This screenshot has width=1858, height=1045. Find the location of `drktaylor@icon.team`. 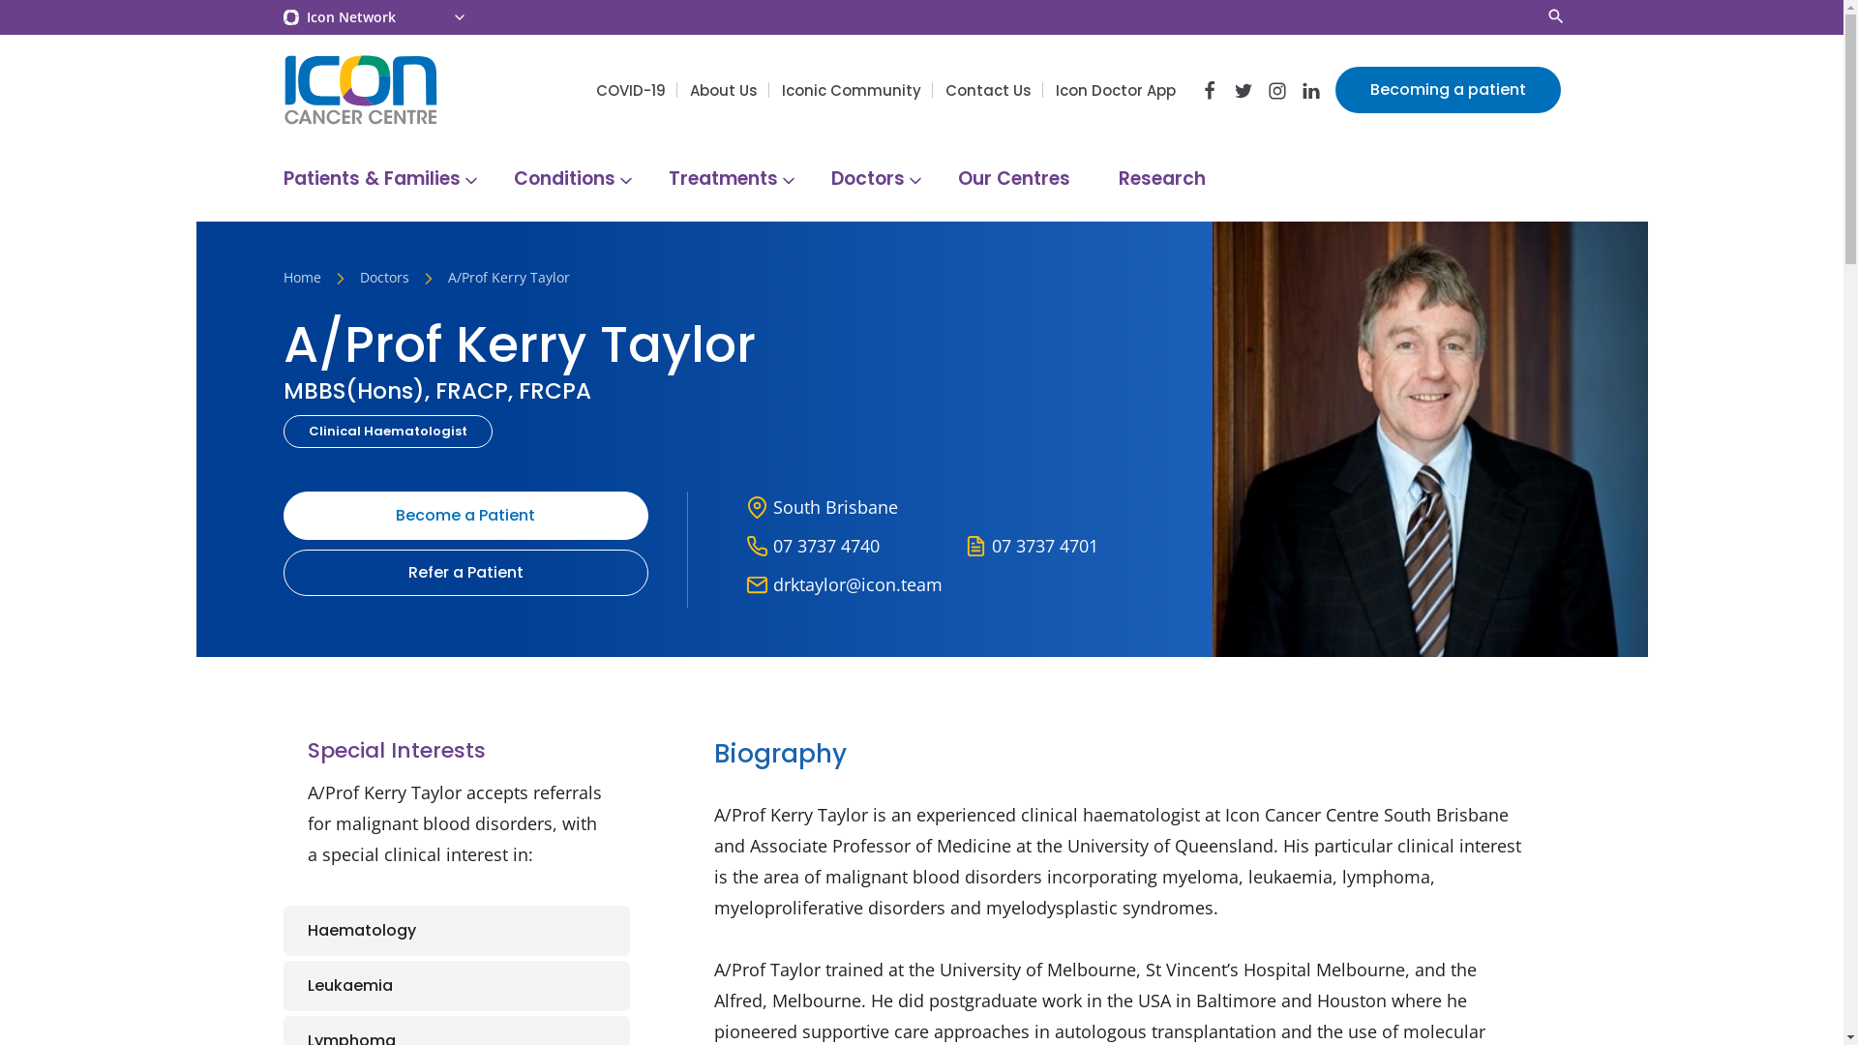

drktaylor@icon.team is located at coordinates (857, 584).